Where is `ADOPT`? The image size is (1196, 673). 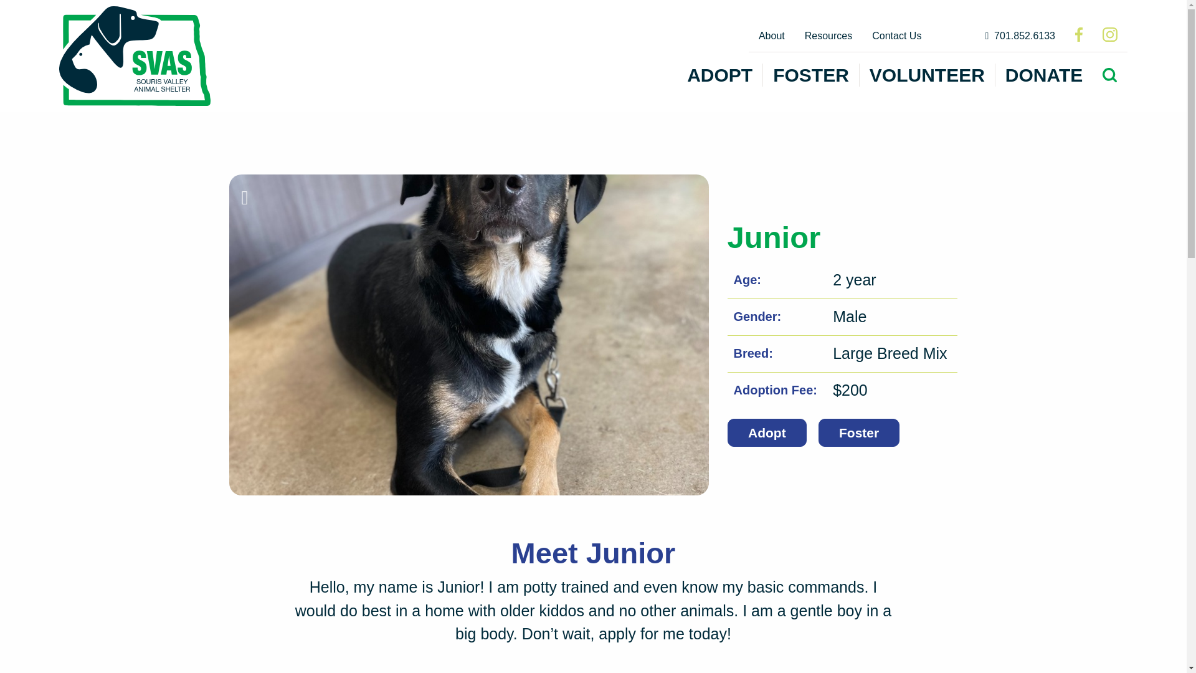
ADOPT is located at coordinates (719, 75).